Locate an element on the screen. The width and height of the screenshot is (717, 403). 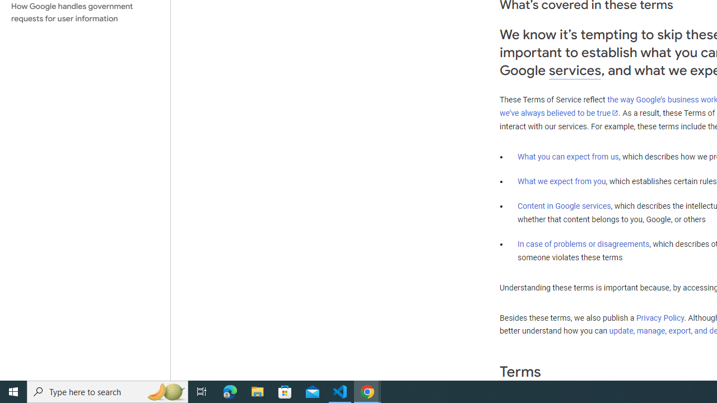
Privacy Policy is located at coordinates (660, 317).